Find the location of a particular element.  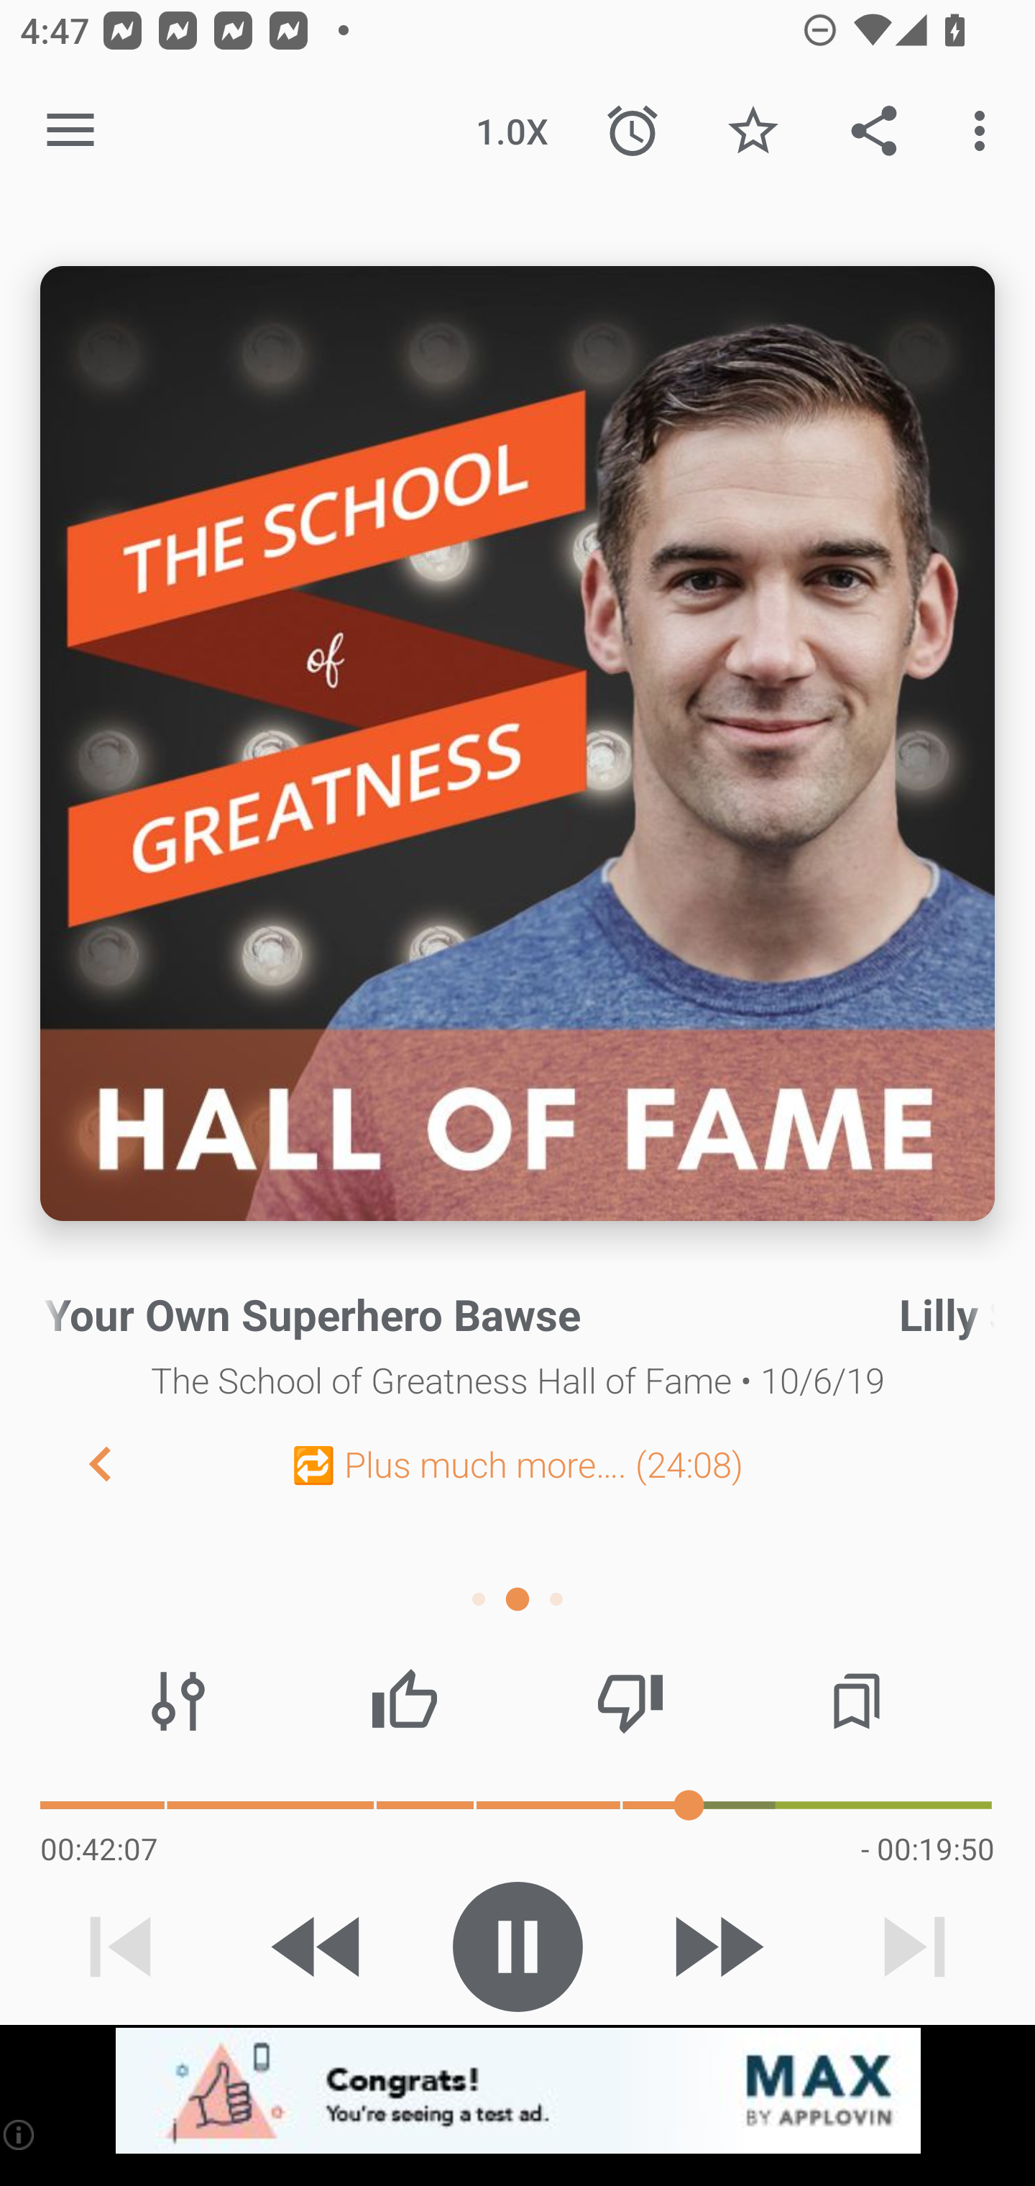

Play / Pause is located at coordinates (517, 1947).